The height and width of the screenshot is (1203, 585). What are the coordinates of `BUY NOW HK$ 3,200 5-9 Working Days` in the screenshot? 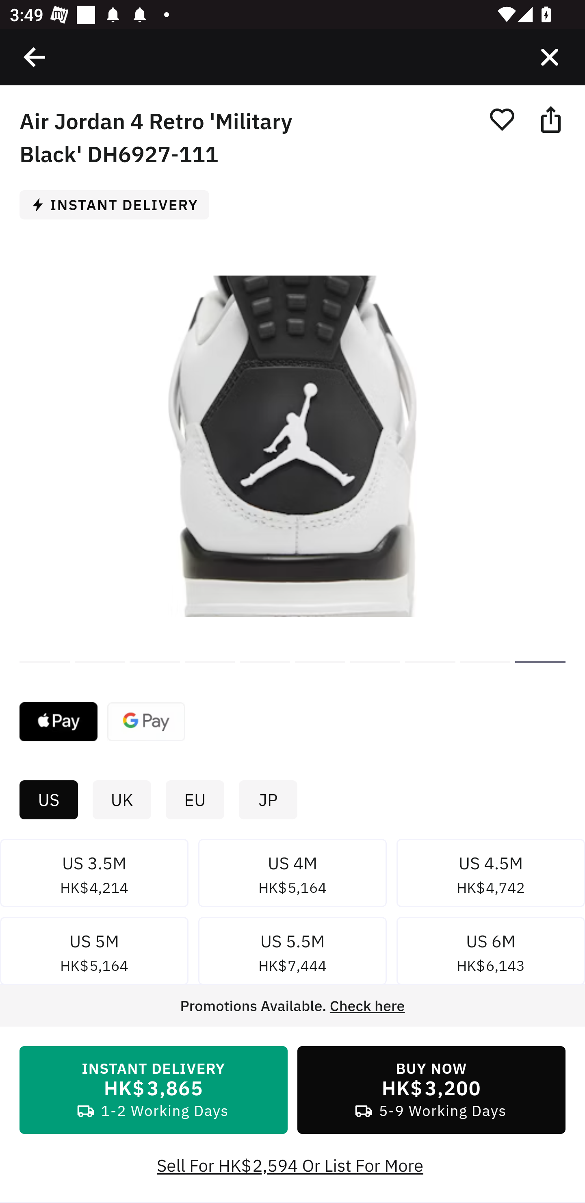 It's located at (431, 1090).